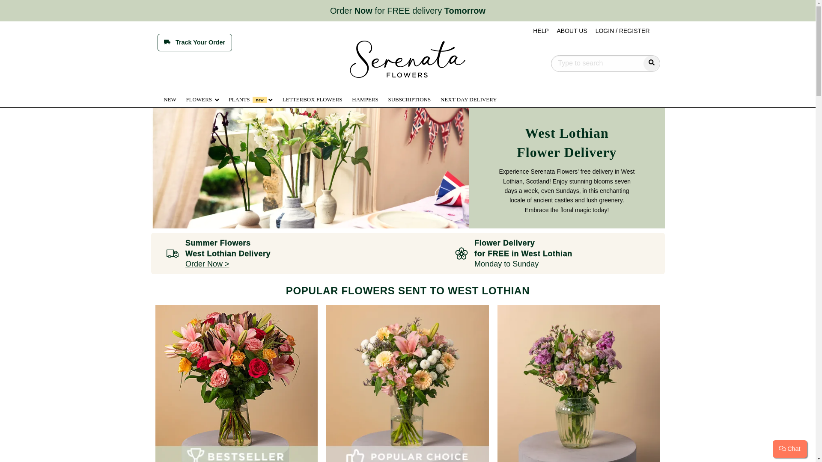 The height and width of the screenshot is (462, 822). What do you see at coordinates (573, 31) in the screenshot?
I see `ABOUT US` at bounding box center [573, 31].